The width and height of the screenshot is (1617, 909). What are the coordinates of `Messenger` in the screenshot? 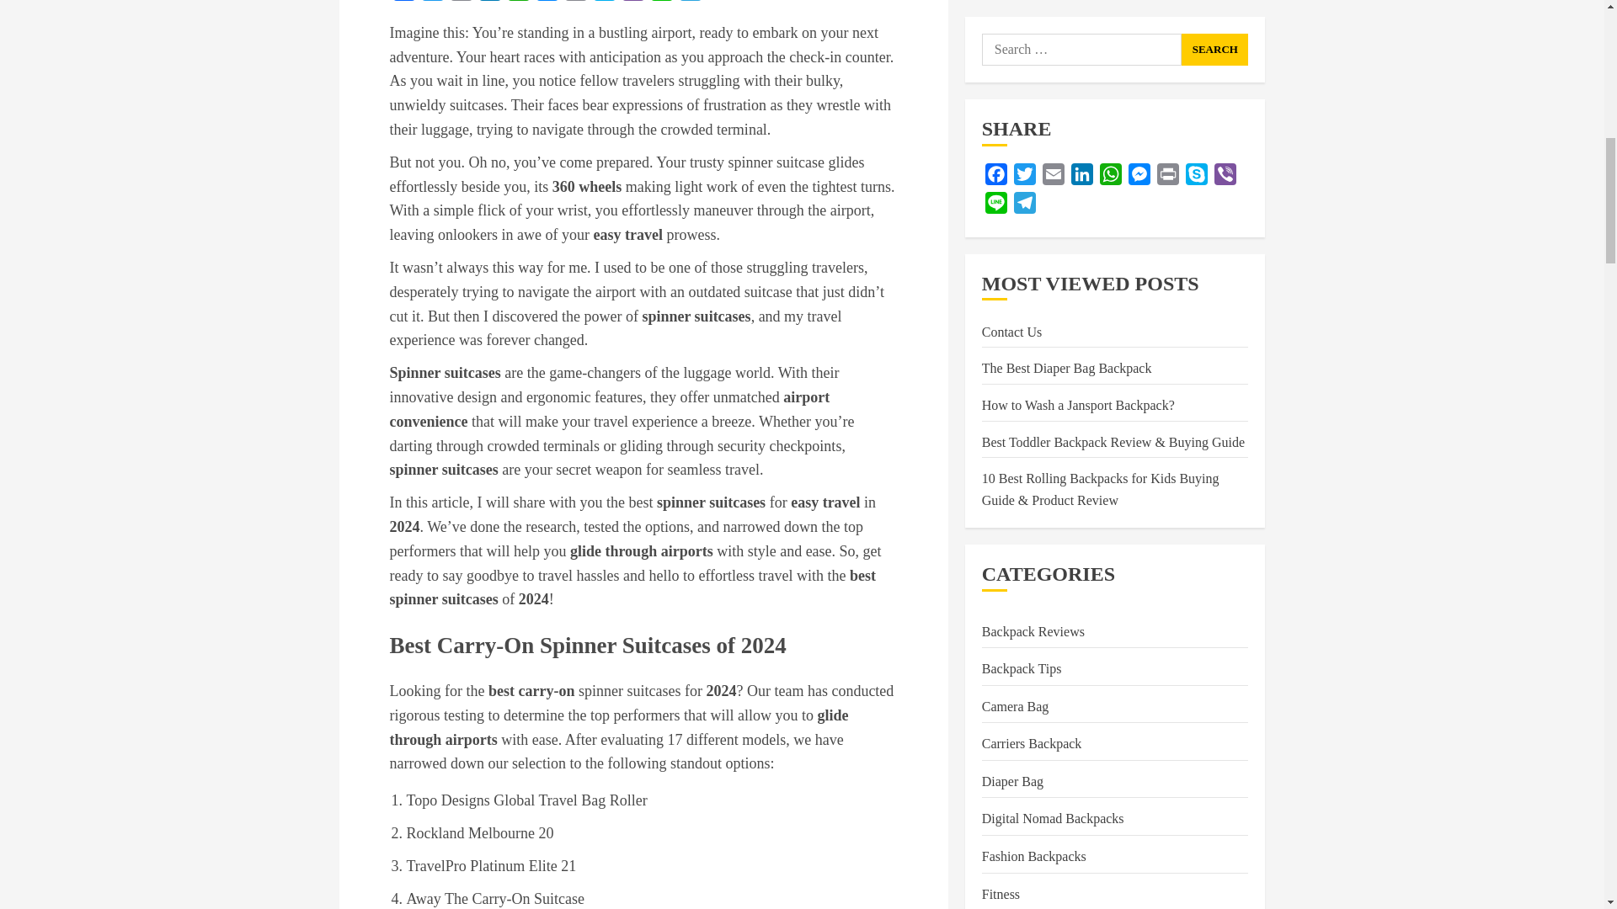 It's located at (546, 3).